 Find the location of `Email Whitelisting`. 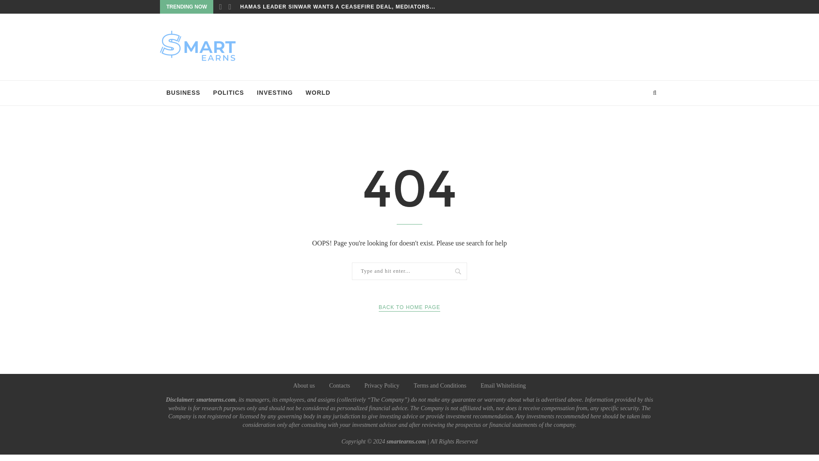

Email Whitelisting is located at coordinates (503, 386).